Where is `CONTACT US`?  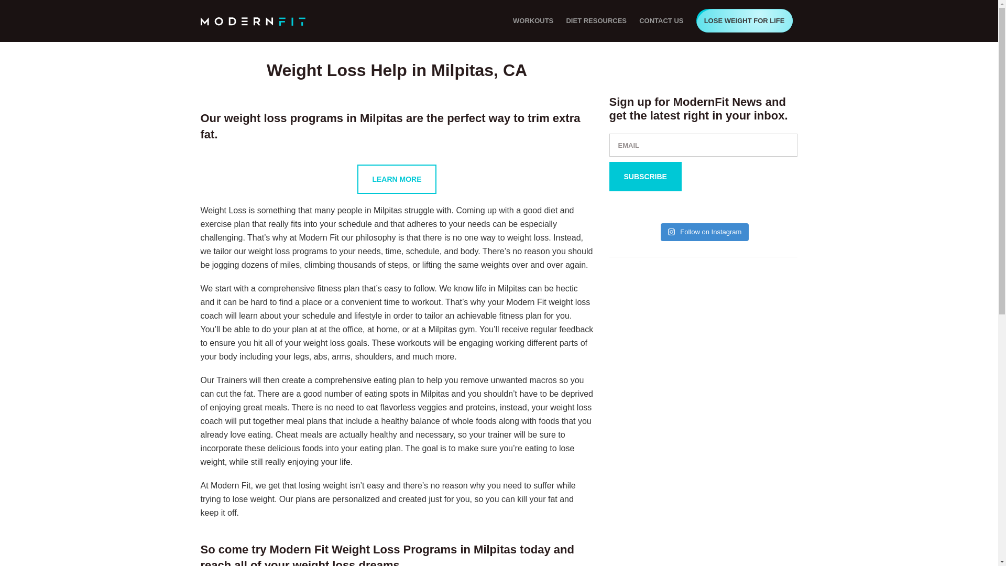 CONTACT US is located at coordinates (661, 21).